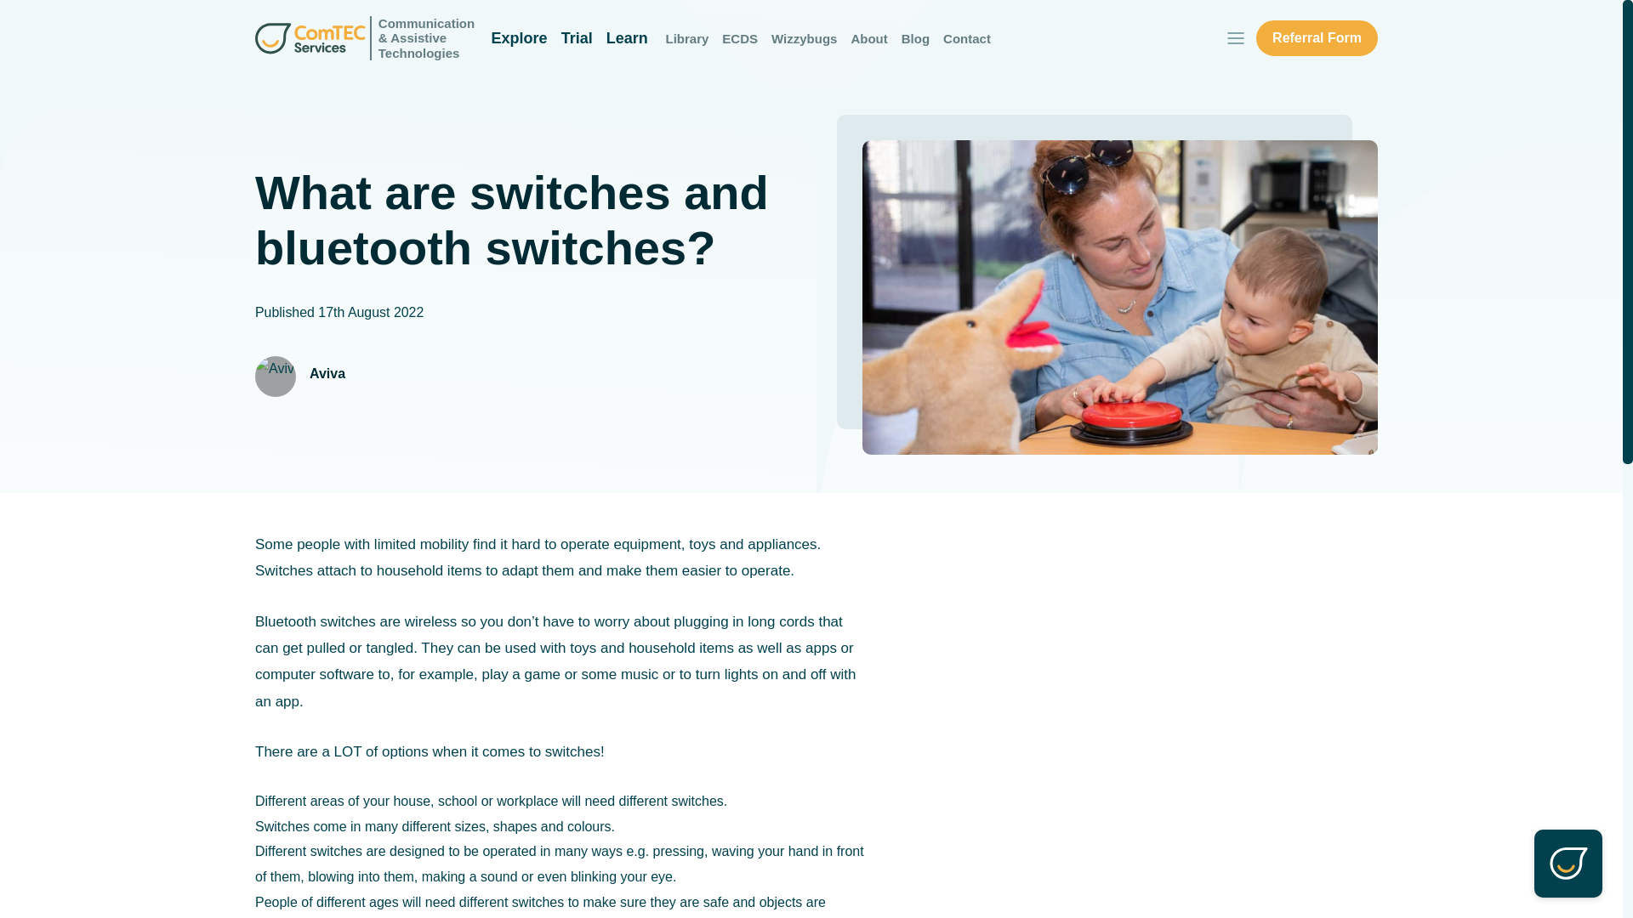  What do you see at coordinates (1317, 37) in the screenshot?
I see `Referral Form` at bounding box center [1317, 37].